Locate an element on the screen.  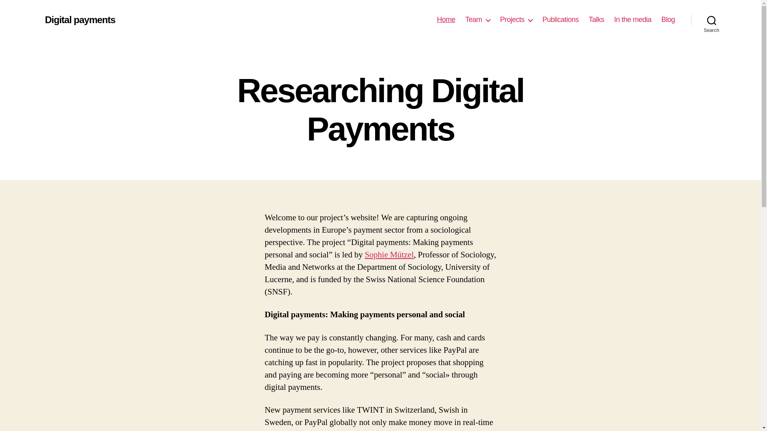
Search is located at coordinates (711, 20).